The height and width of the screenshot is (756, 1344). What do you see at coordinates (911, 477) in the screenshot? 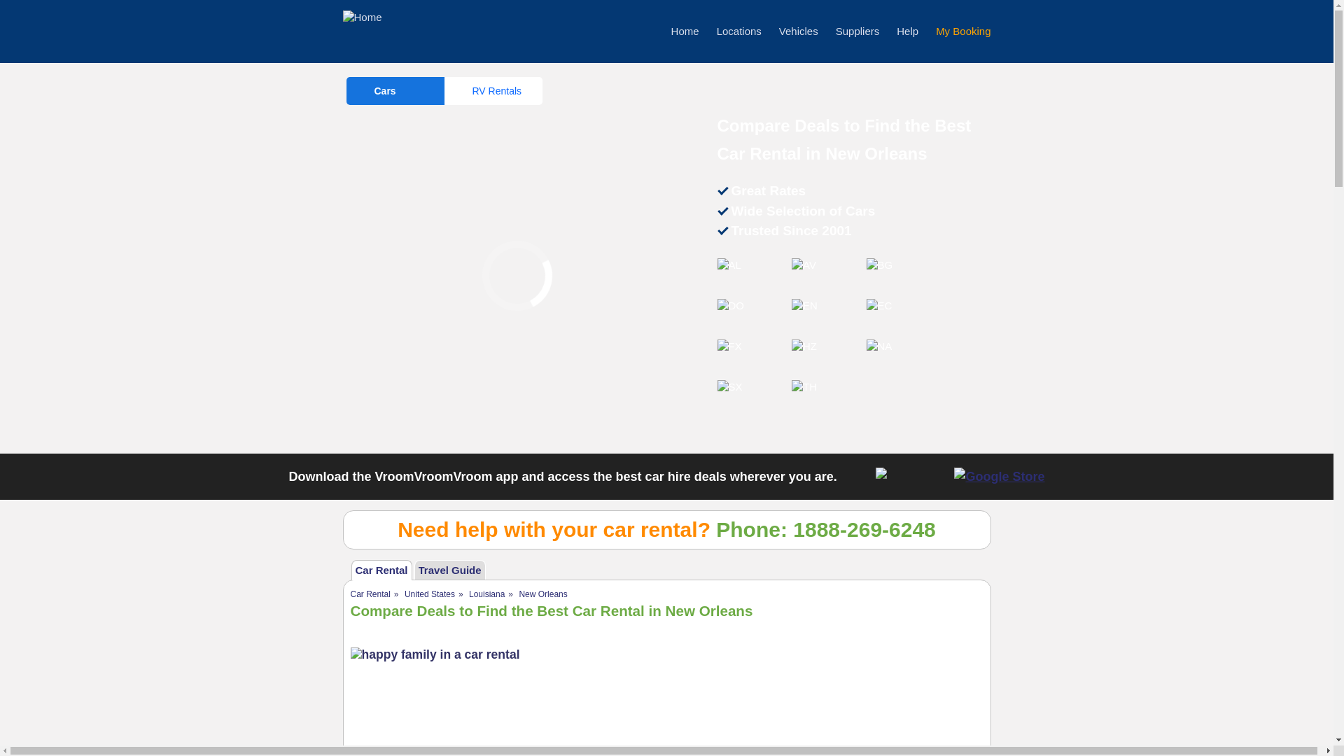
I see `IOS App` at bounding box center [911, 477].